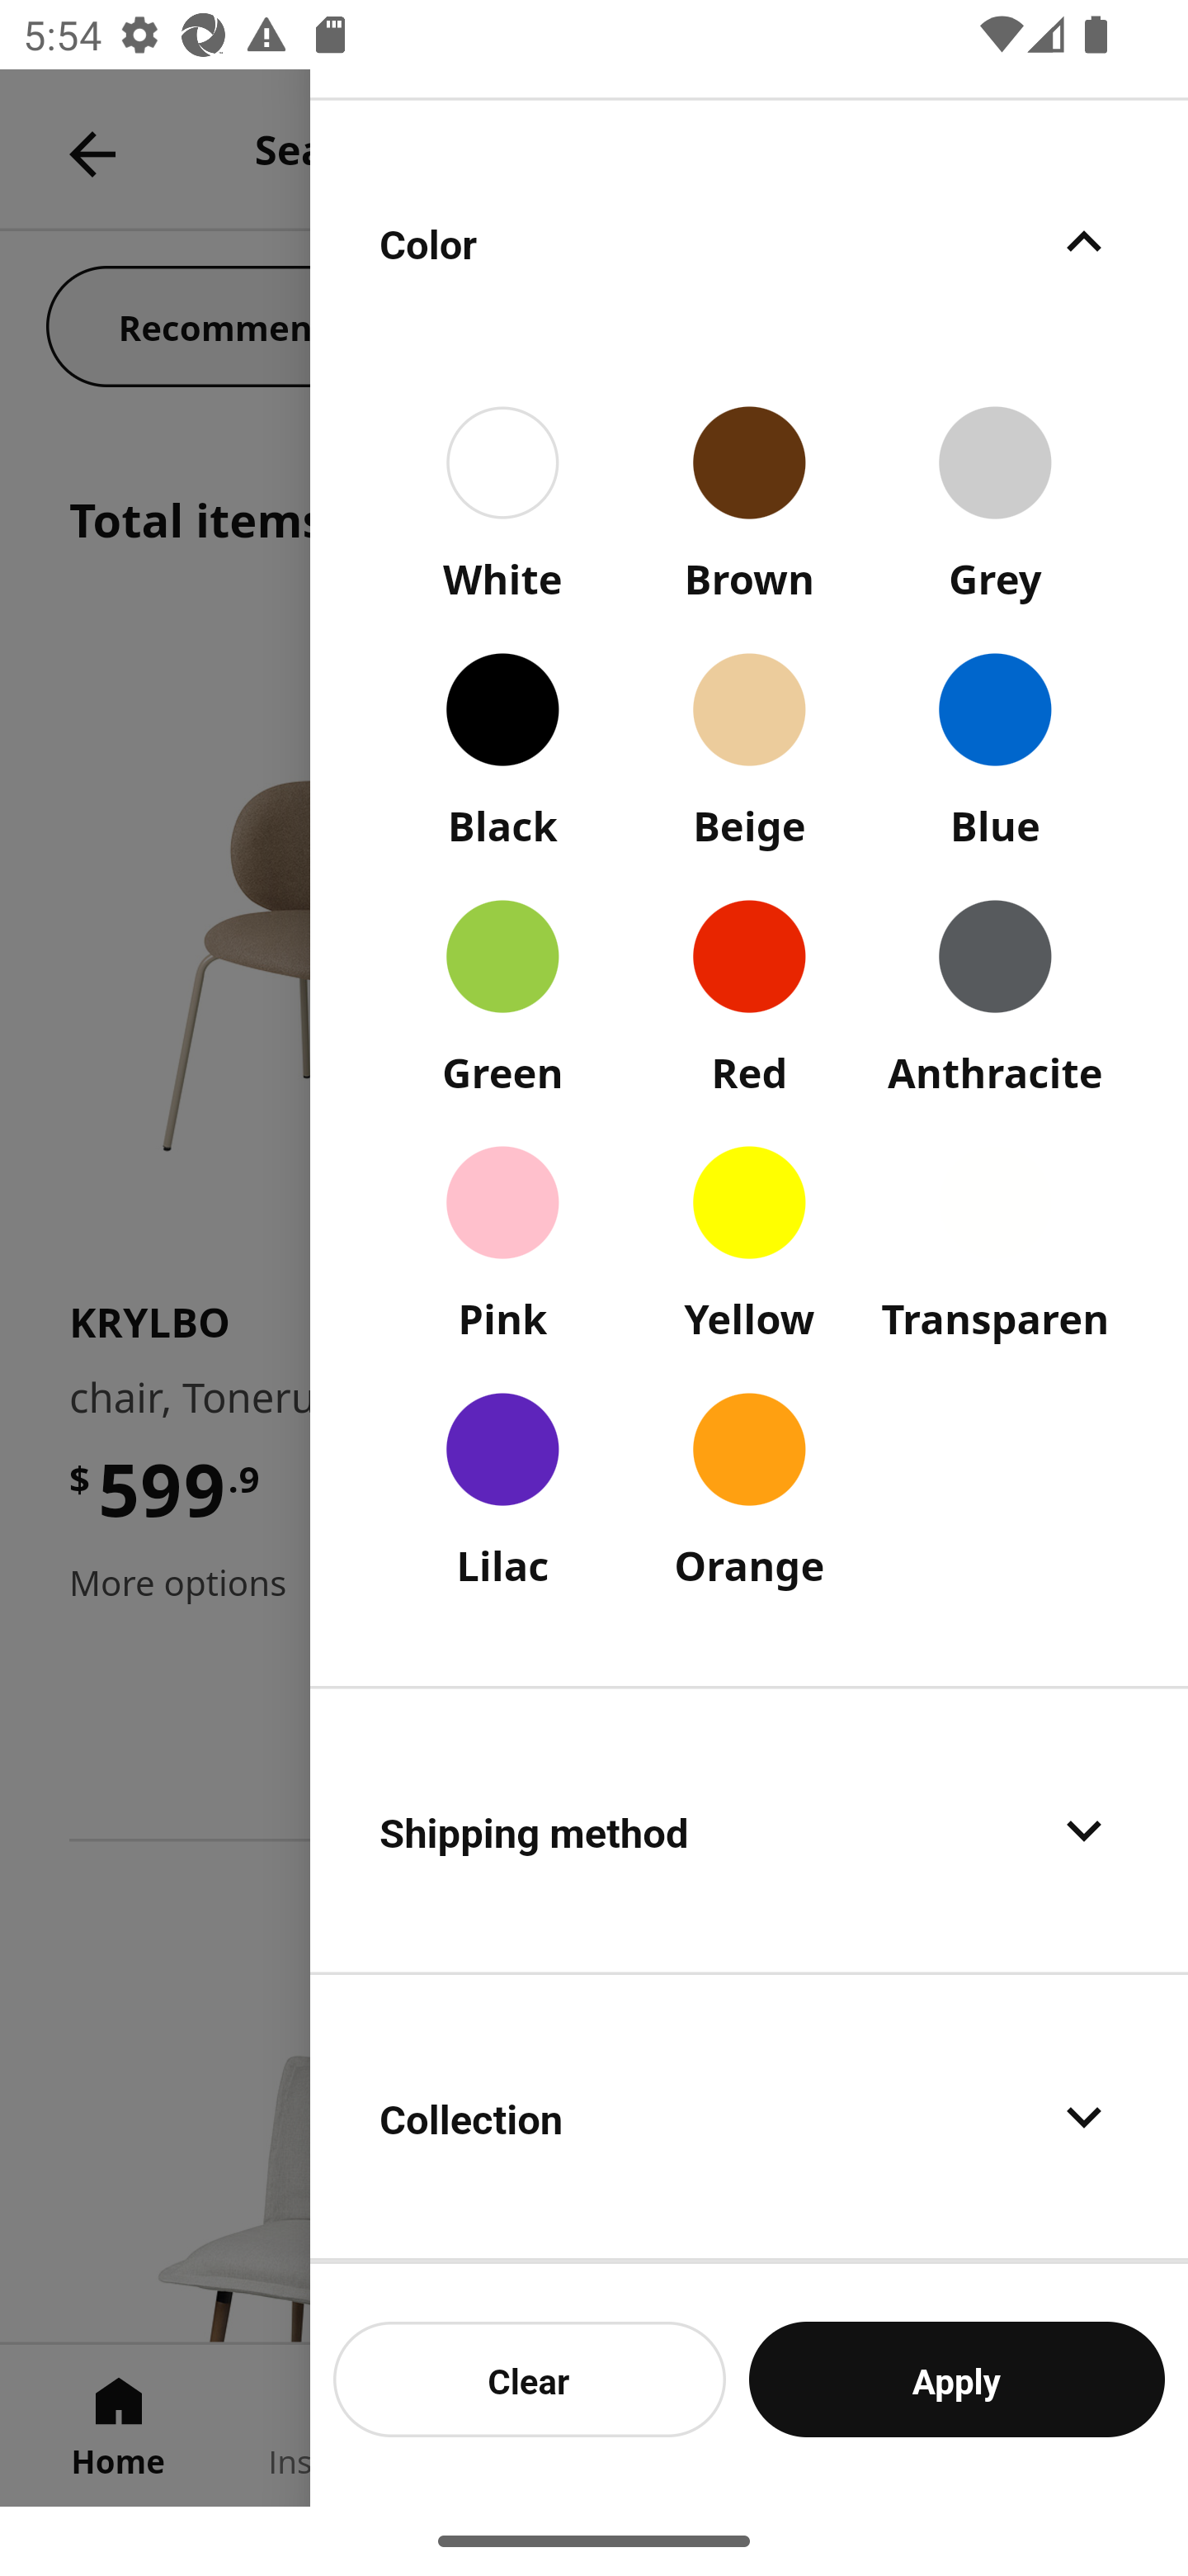 The width and height of the screenshot is (1188, 2576). Describe the element at coordinates (530, 2379) in the screenshot. I see `Clear` at that location.